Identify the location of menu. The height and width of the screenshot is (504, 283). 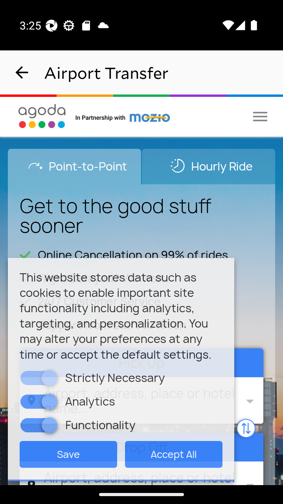
(260, 116).